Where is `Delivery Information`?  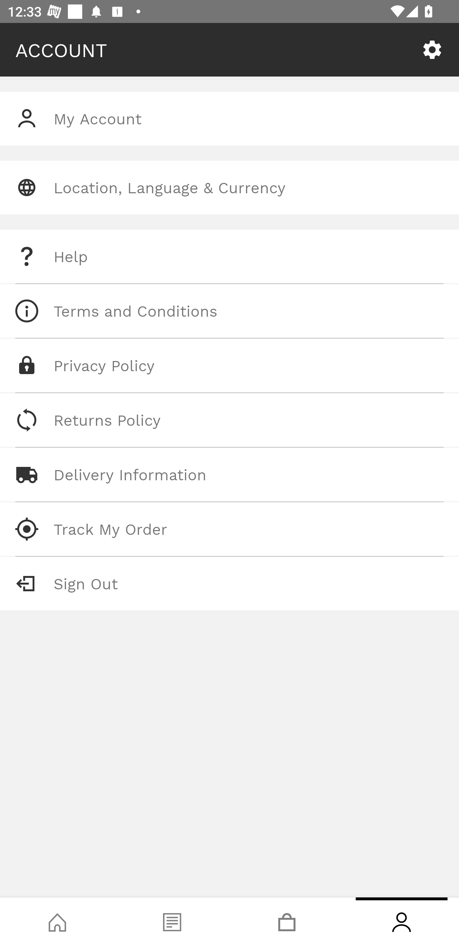
Delivery Information is located at coordinates (229, 474).